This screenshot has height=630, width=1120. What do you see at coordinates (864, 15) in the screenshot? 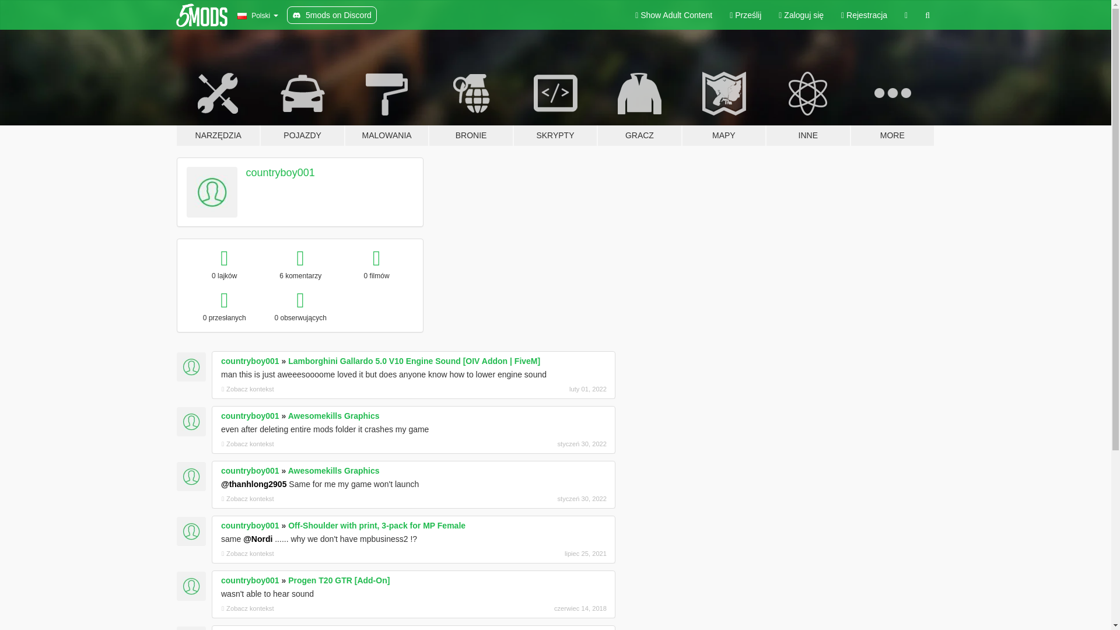
I see `Rejestracja` at bounding box center [864, 15].